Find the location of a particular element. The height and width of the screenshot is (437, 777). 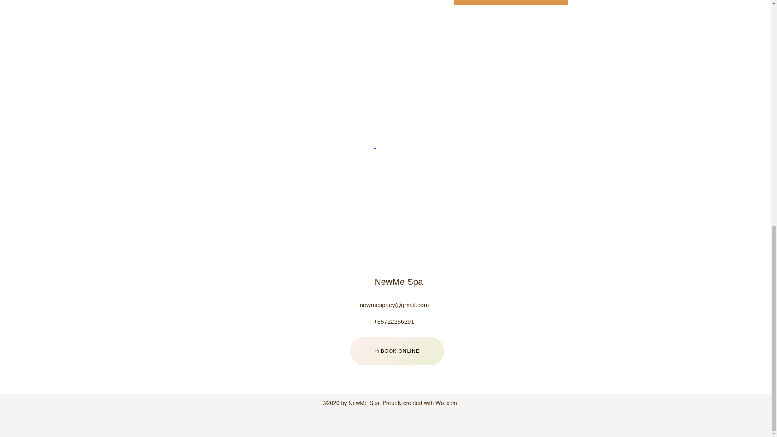

BOOK ONLINE is located at coordinates (397, 351).